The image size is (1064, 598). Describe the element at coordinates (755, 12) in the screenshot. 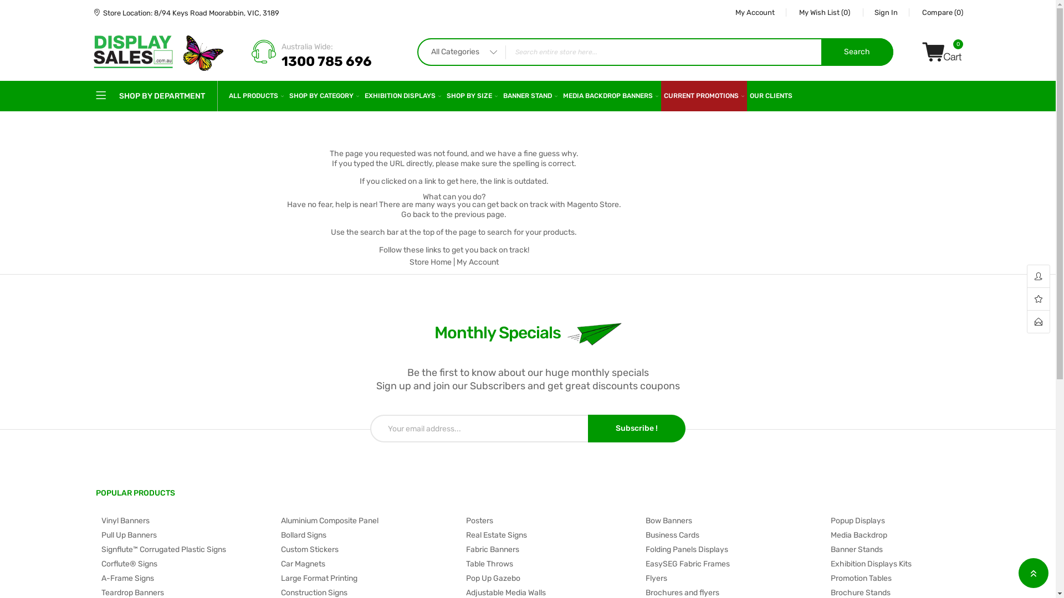

I see `My Account` at that location.